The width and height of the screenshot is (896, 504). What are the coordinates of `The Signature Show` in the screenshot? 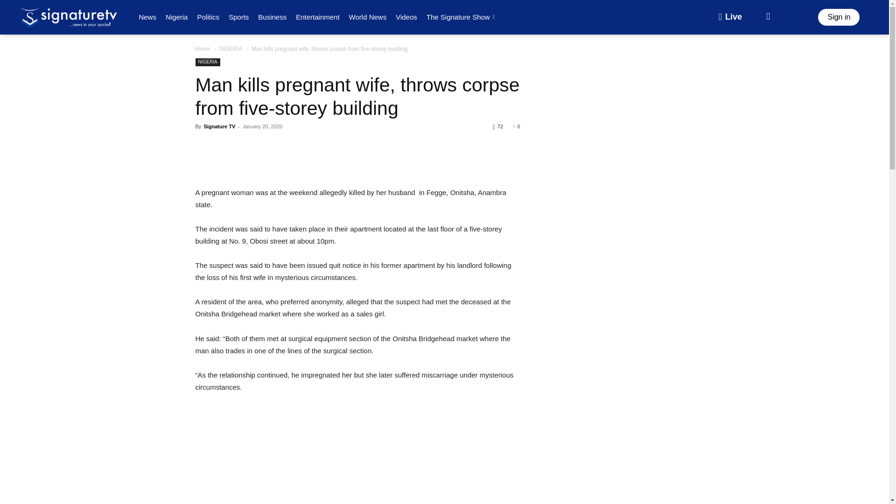 It's located at (462, 17).